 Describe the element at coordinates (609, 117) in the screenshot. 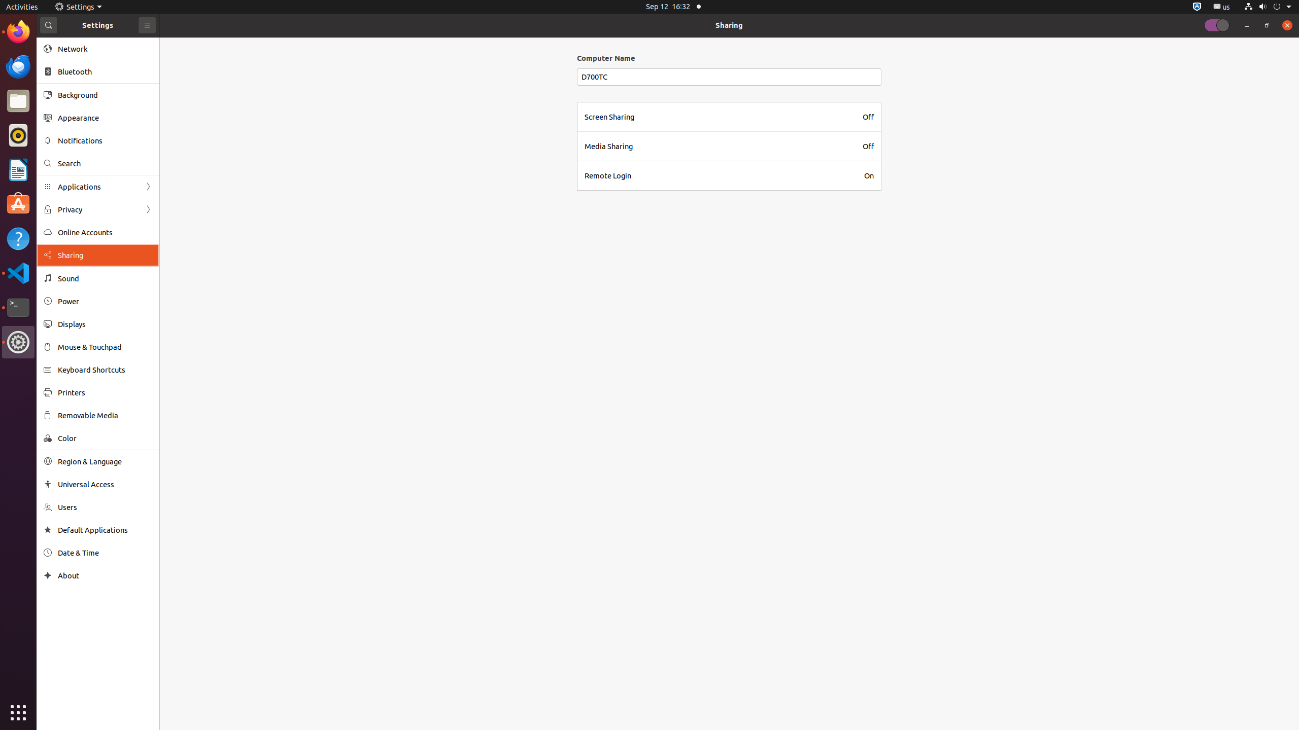

I see `Screen Sharing` at that location.